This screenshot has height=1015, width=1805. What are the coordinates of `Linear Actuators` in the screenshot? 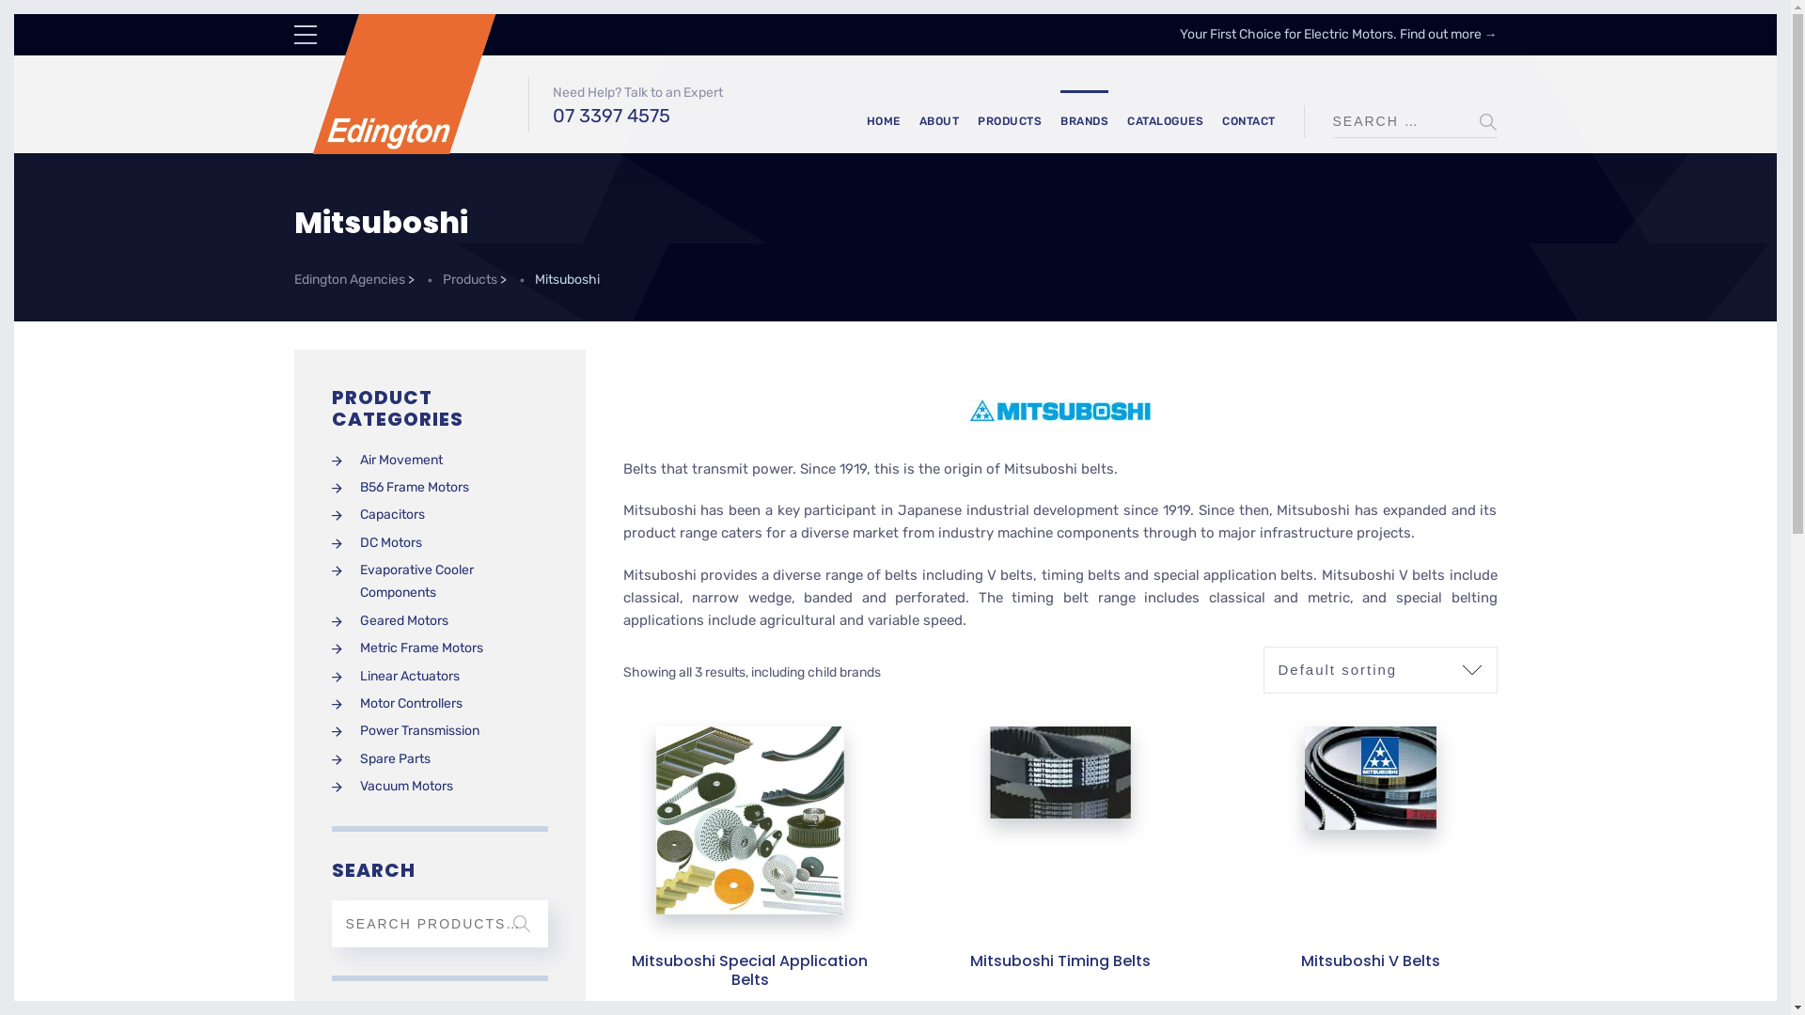 It's located at (395, 677).